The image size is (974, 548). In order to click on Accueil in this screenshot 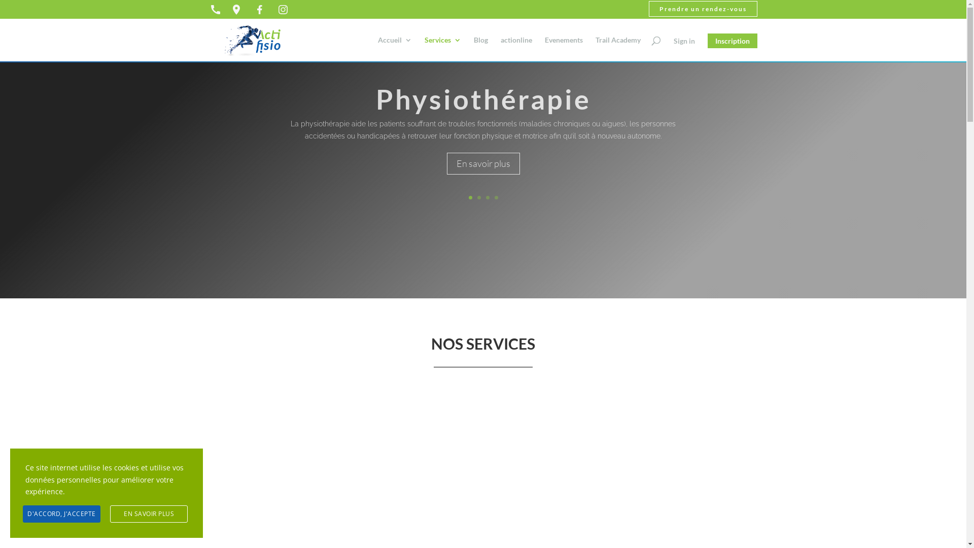, I will do `click(395, 49)`.